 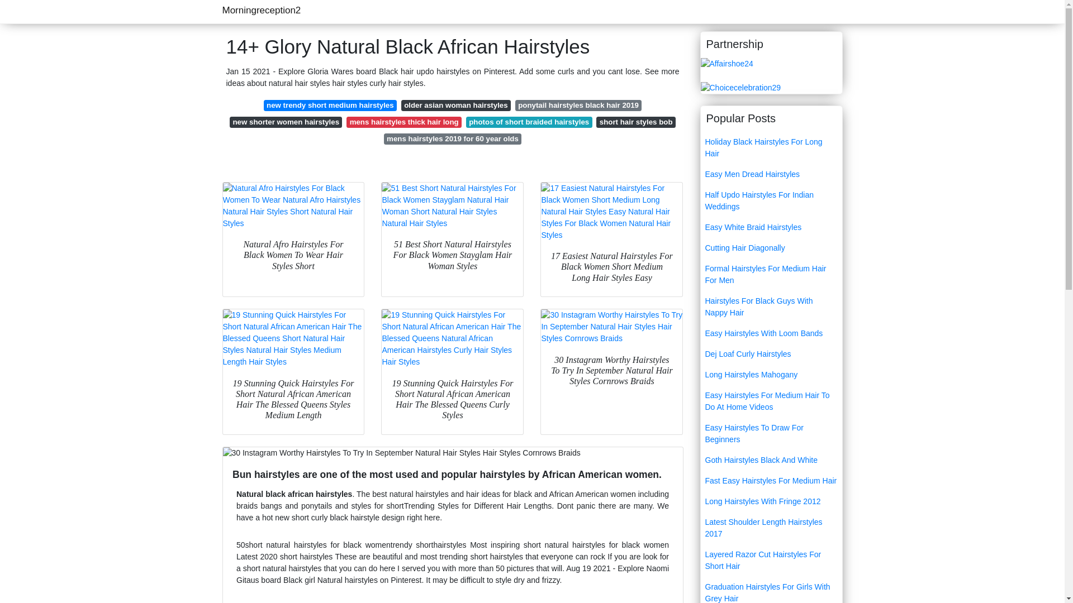 What do you see at coordinates (771, 248) in the screenshot?
I see `Cutting Hair Diagonally` at bounding box center [771, 248].